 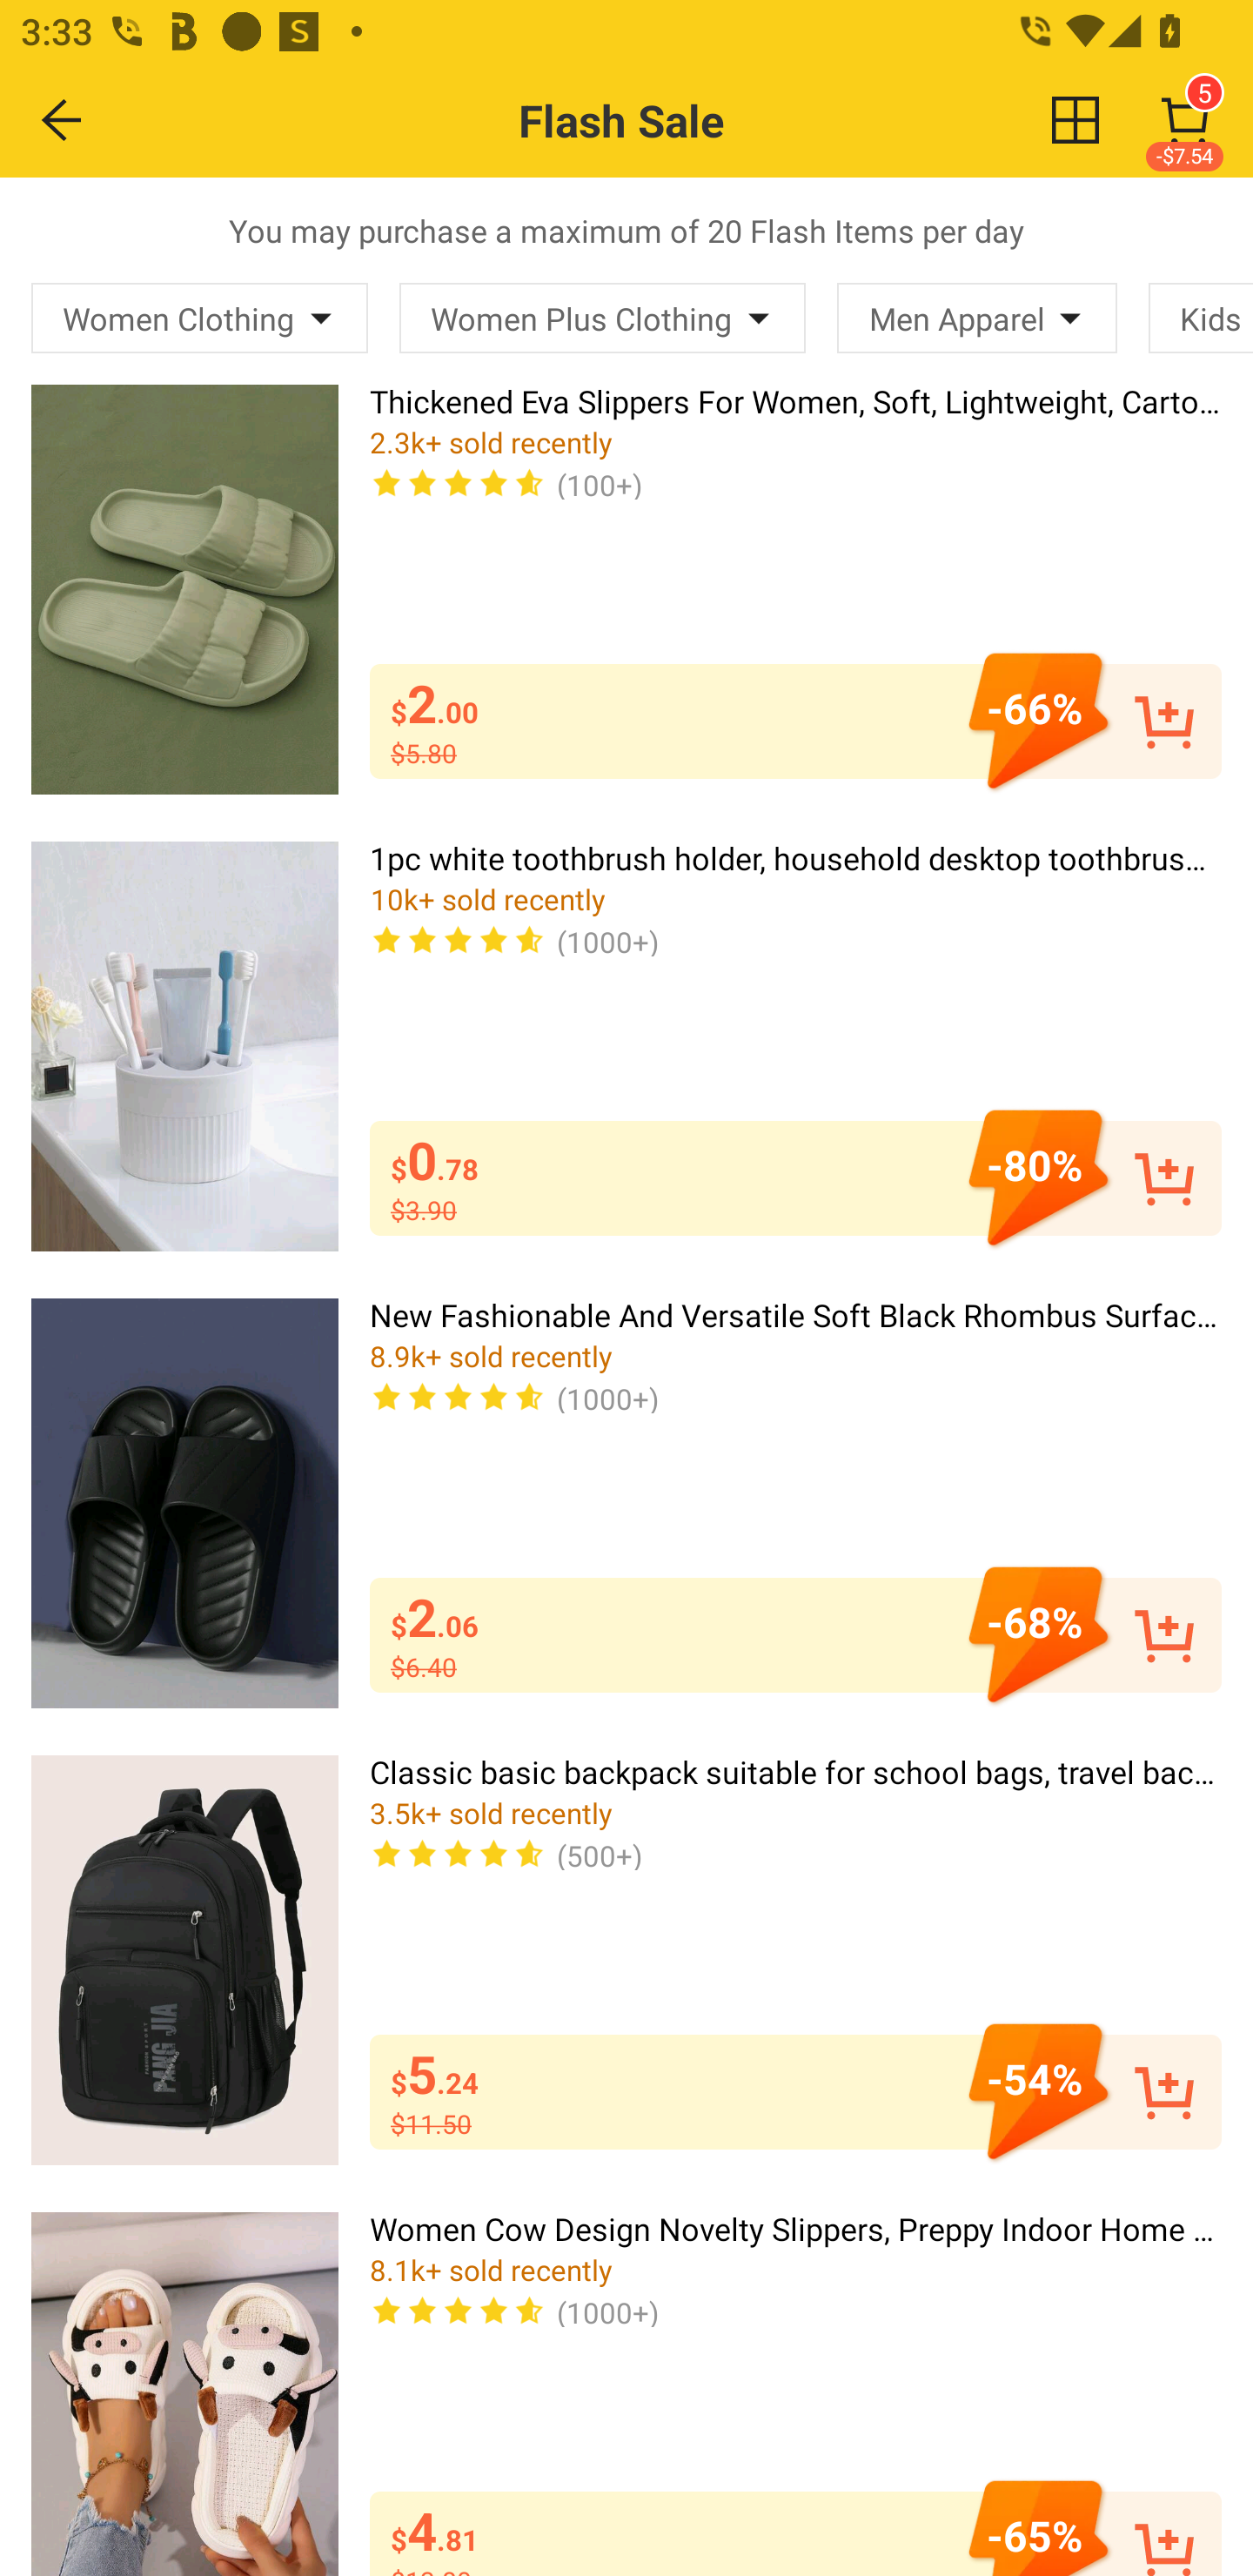 What do you see at coordinates (1075, 119) in the screenshot?
I see `change view` at bounding box center [1075, 119].